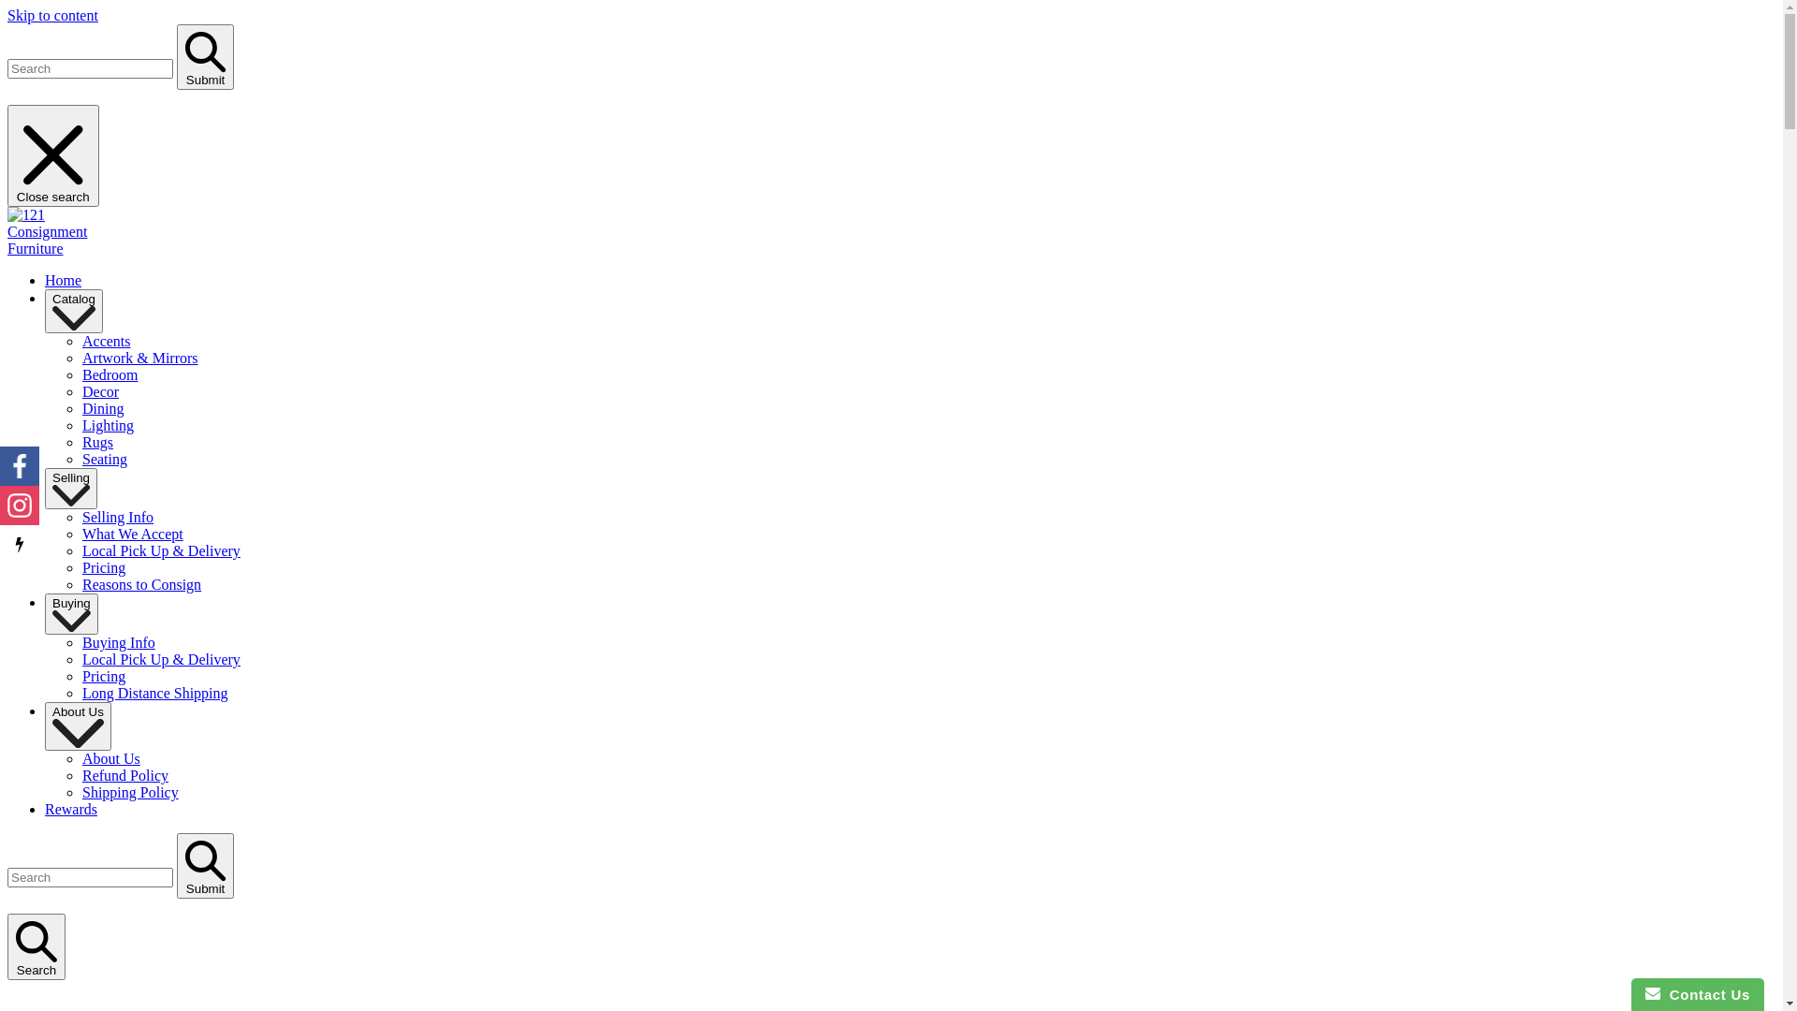 Image resolution: width=1797 pixels, height=1011 pixels. Describe the element at coordinates (104, 676) in the screenshot. I see `Pricing` at that location.